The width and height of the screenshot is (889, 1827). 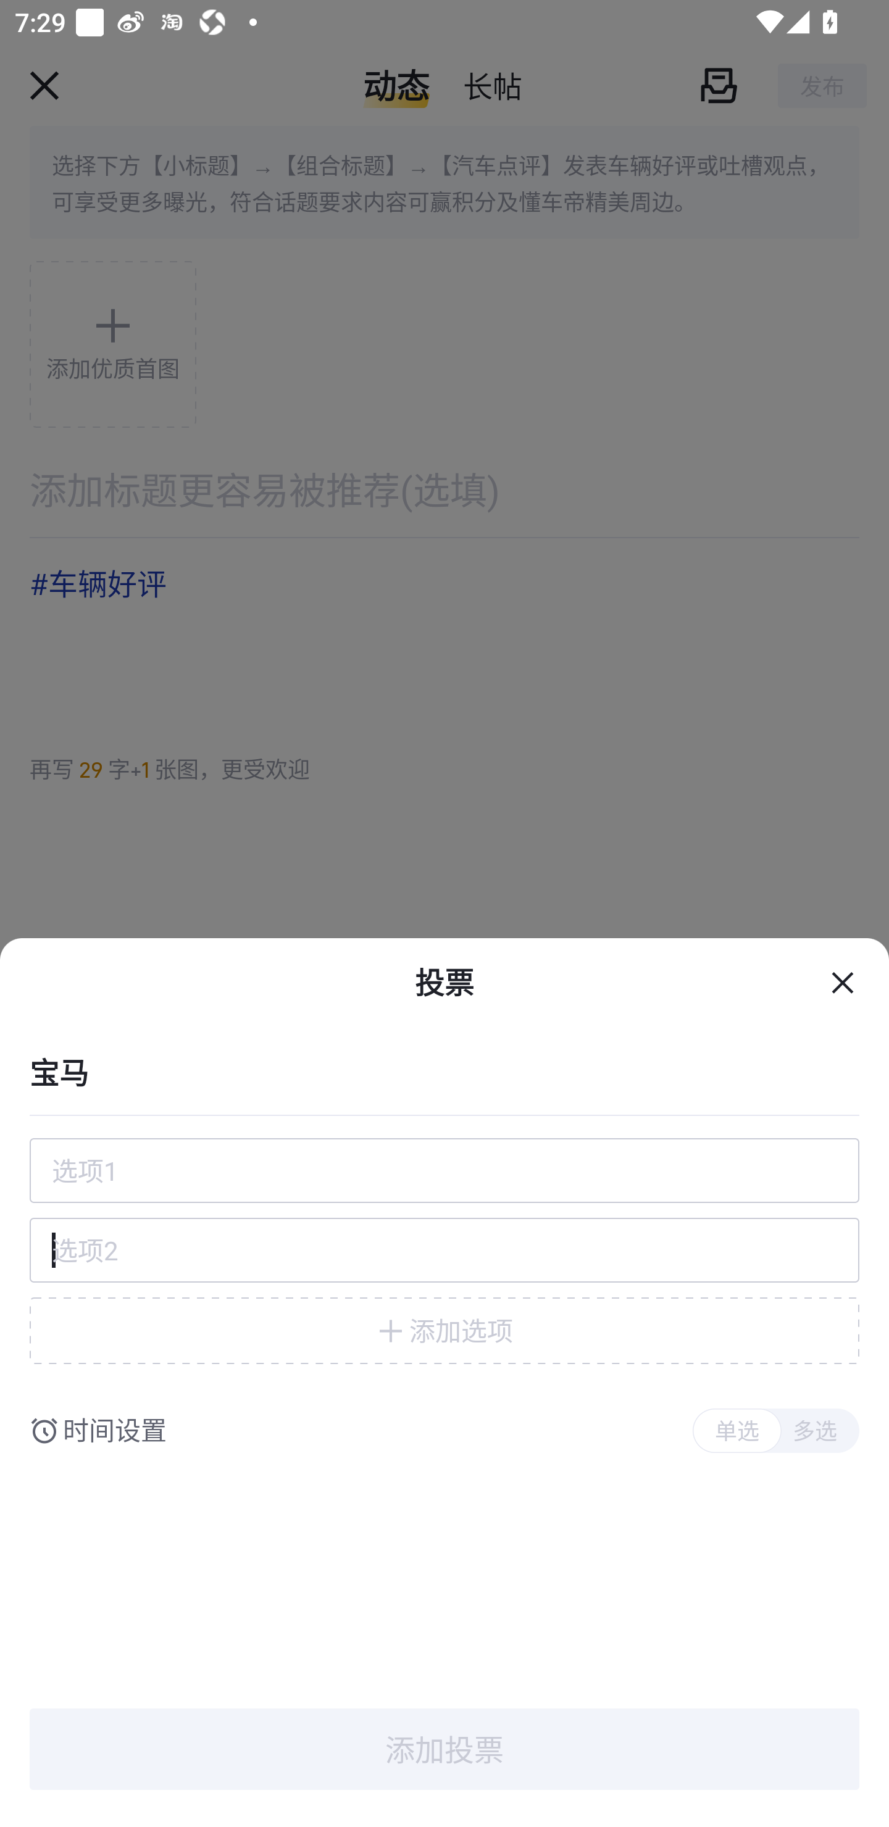 I want to click on 单选, so click(x=737, y=1431).